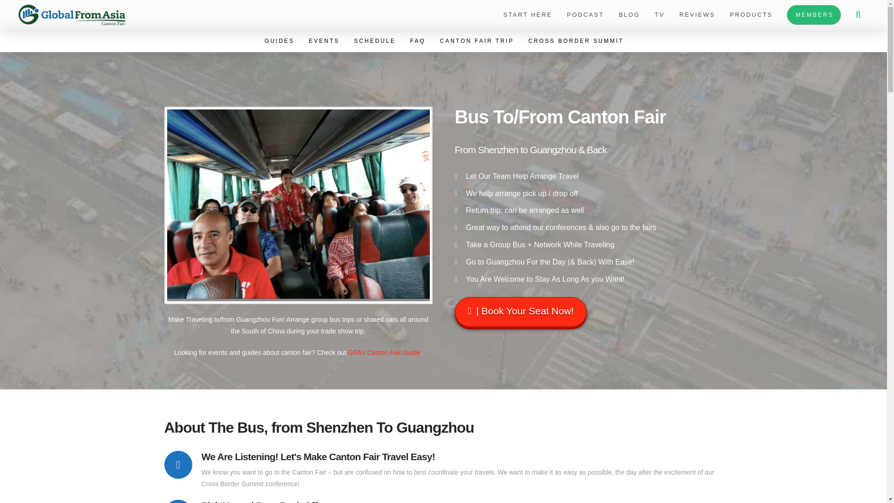 The image size is (894, 503). What do you see at coordinates (278, 41) in the screenshot?
I see `GUIDES` at bounding box center [278, 41].